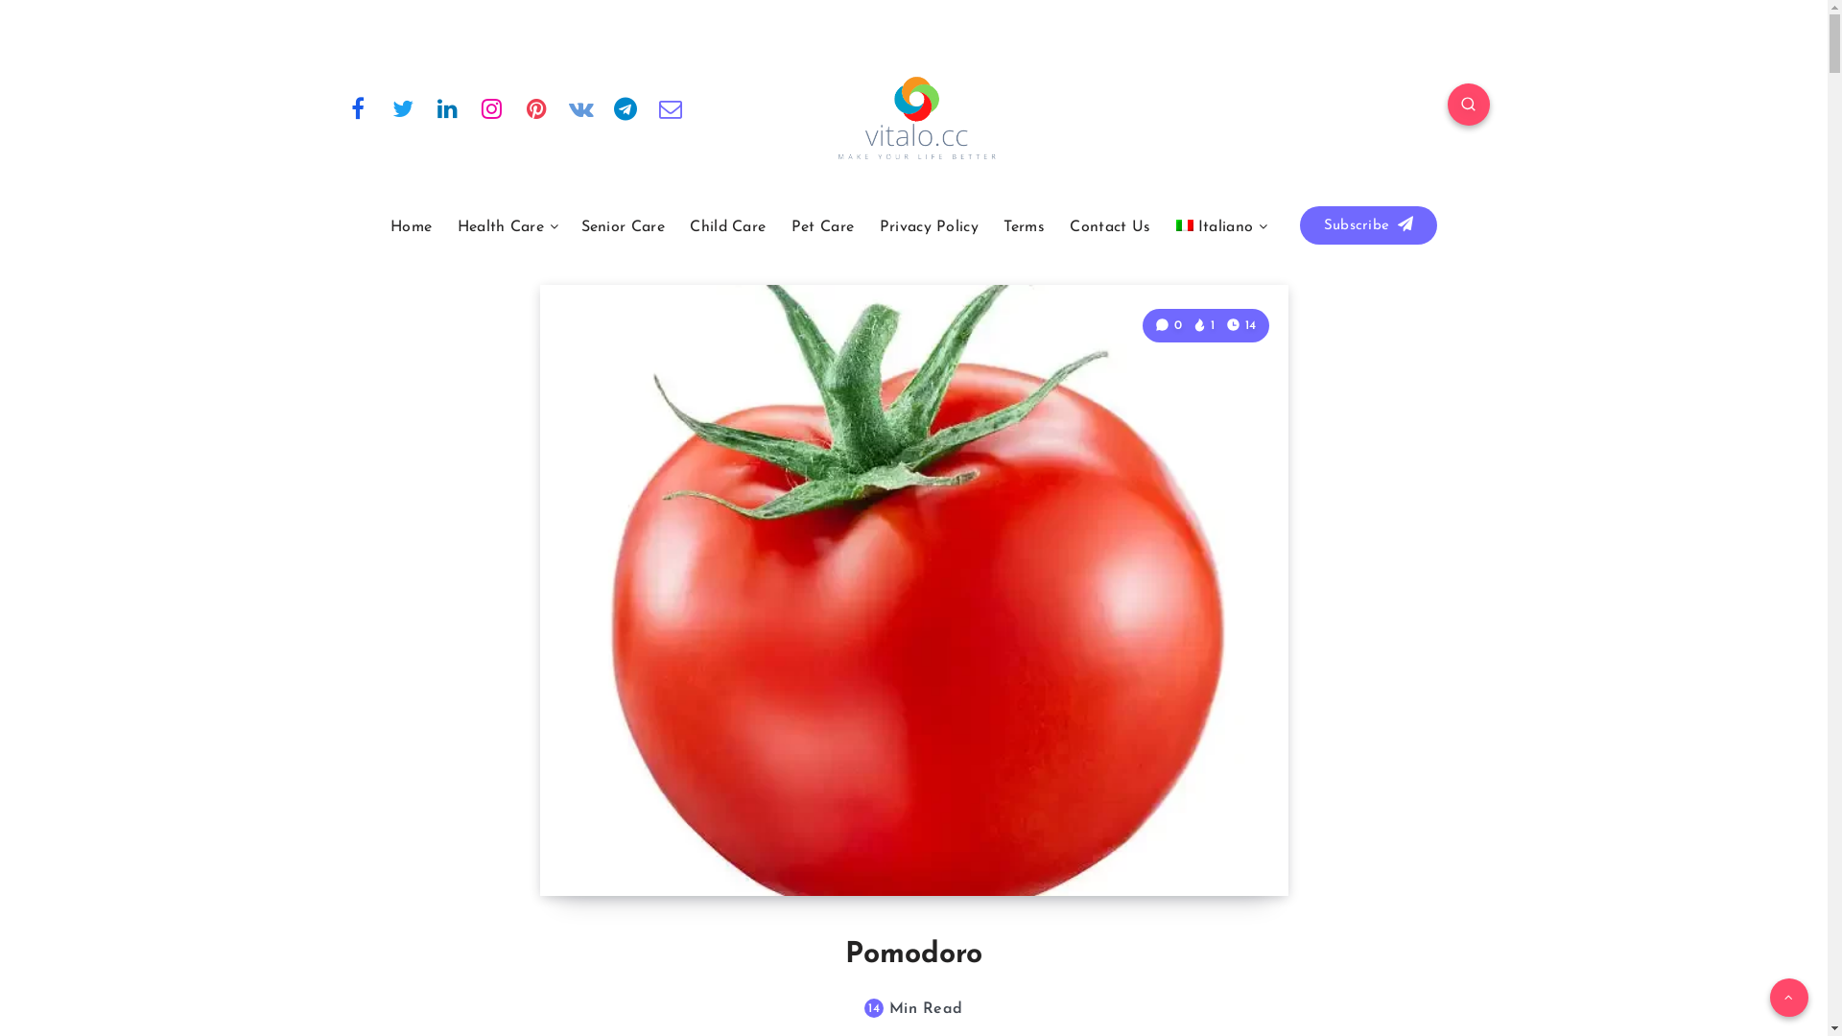  What do you see at coordinates (411, 227) in the screenshot?
I see `Home` at bounding box center [411, 227].